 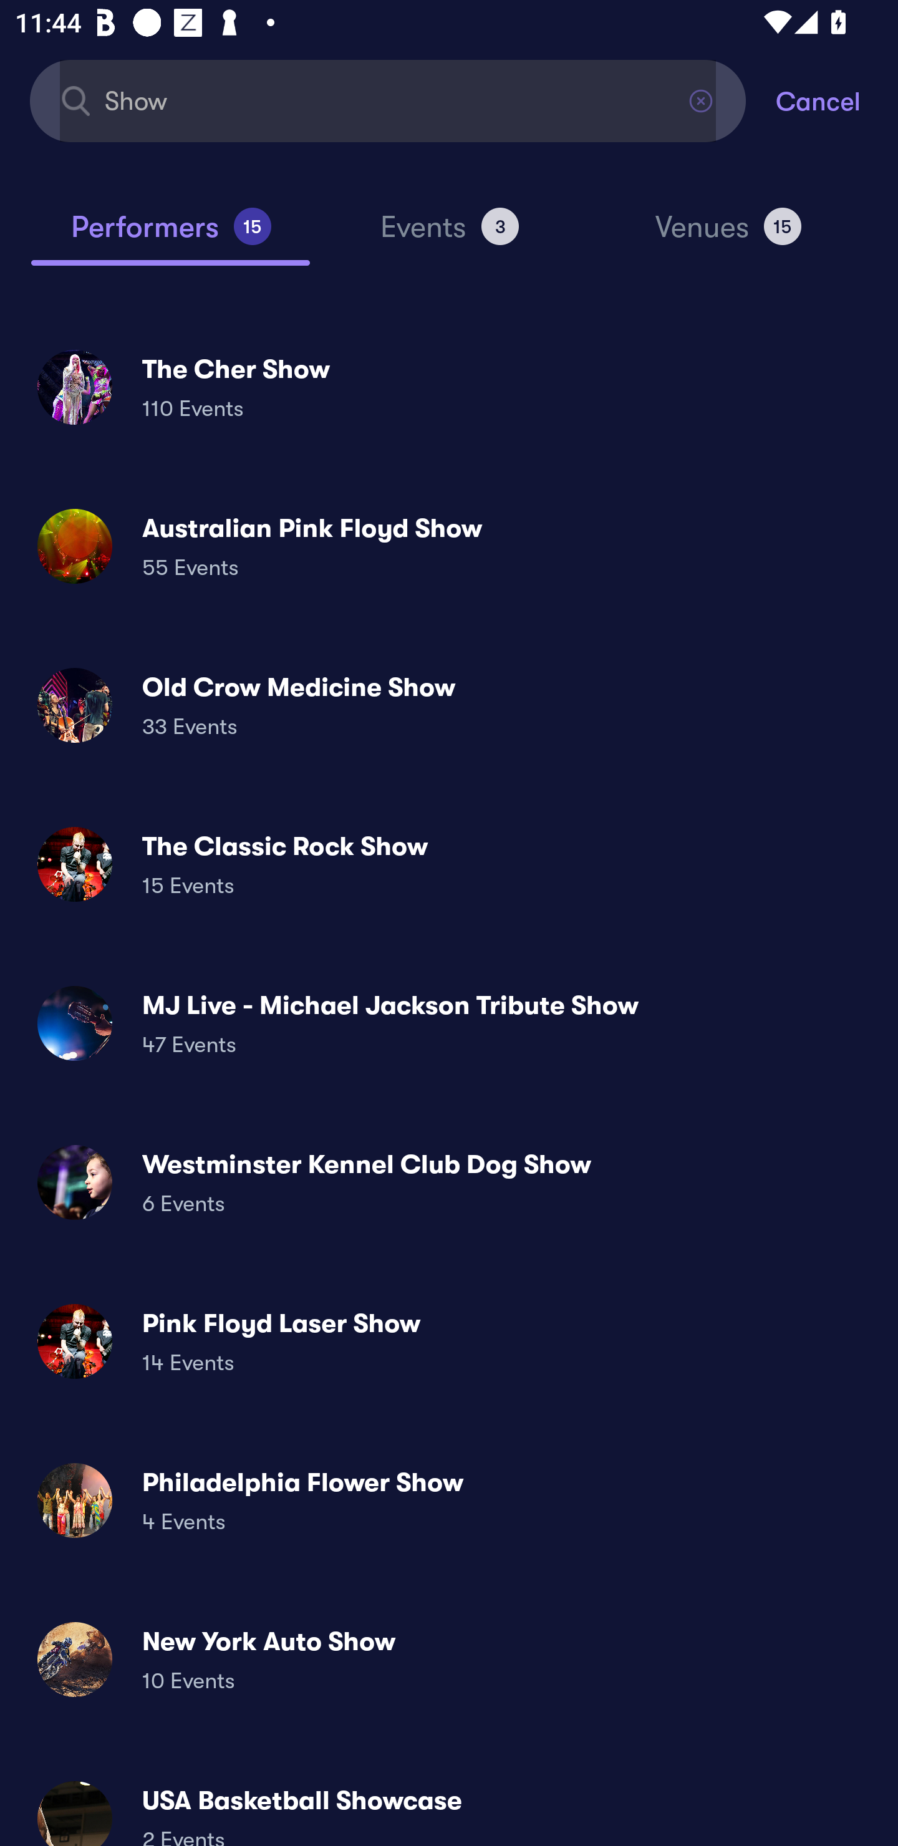 What do you see at coordinates (837, 100) in the screenshot?
I see `Cancel` at bounding box center [837, 100].